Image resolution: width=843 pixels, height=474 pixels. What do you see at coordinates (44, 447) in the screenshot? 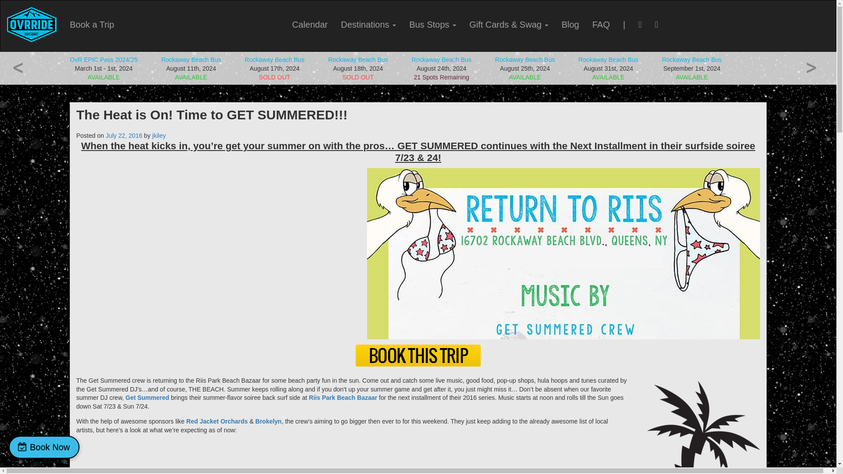
I see `Book Now` at bounding box center [44, 447].